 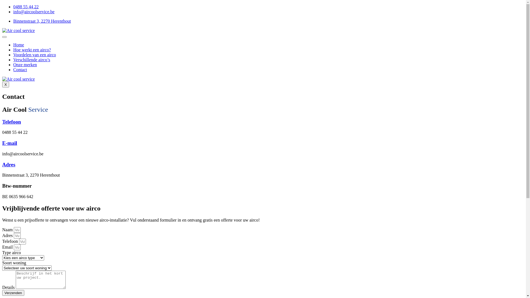 I want to click on E-mail, so click(x=10, y=143).